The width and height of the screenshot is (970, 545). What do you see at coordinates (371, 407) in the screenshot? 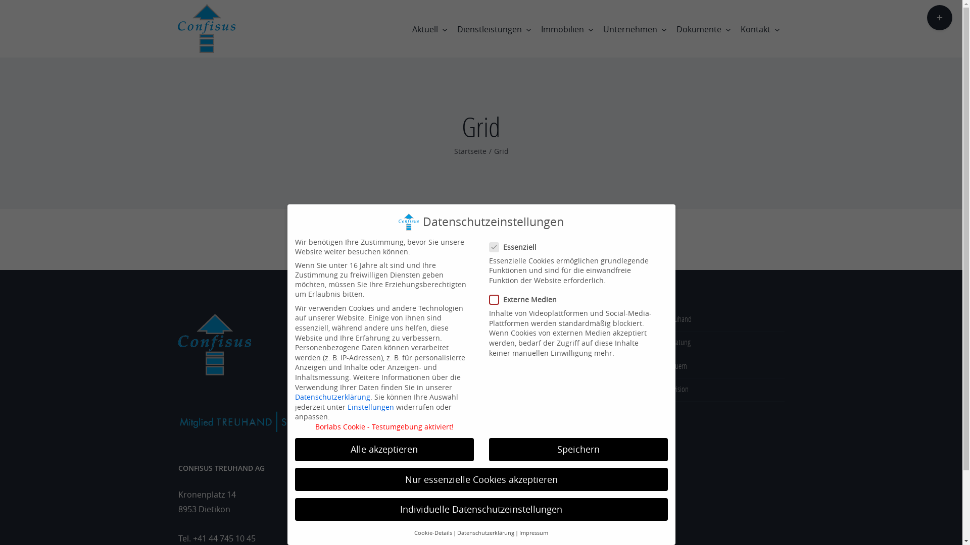
I see `Einstellungen` at bounding box center [371, 407].